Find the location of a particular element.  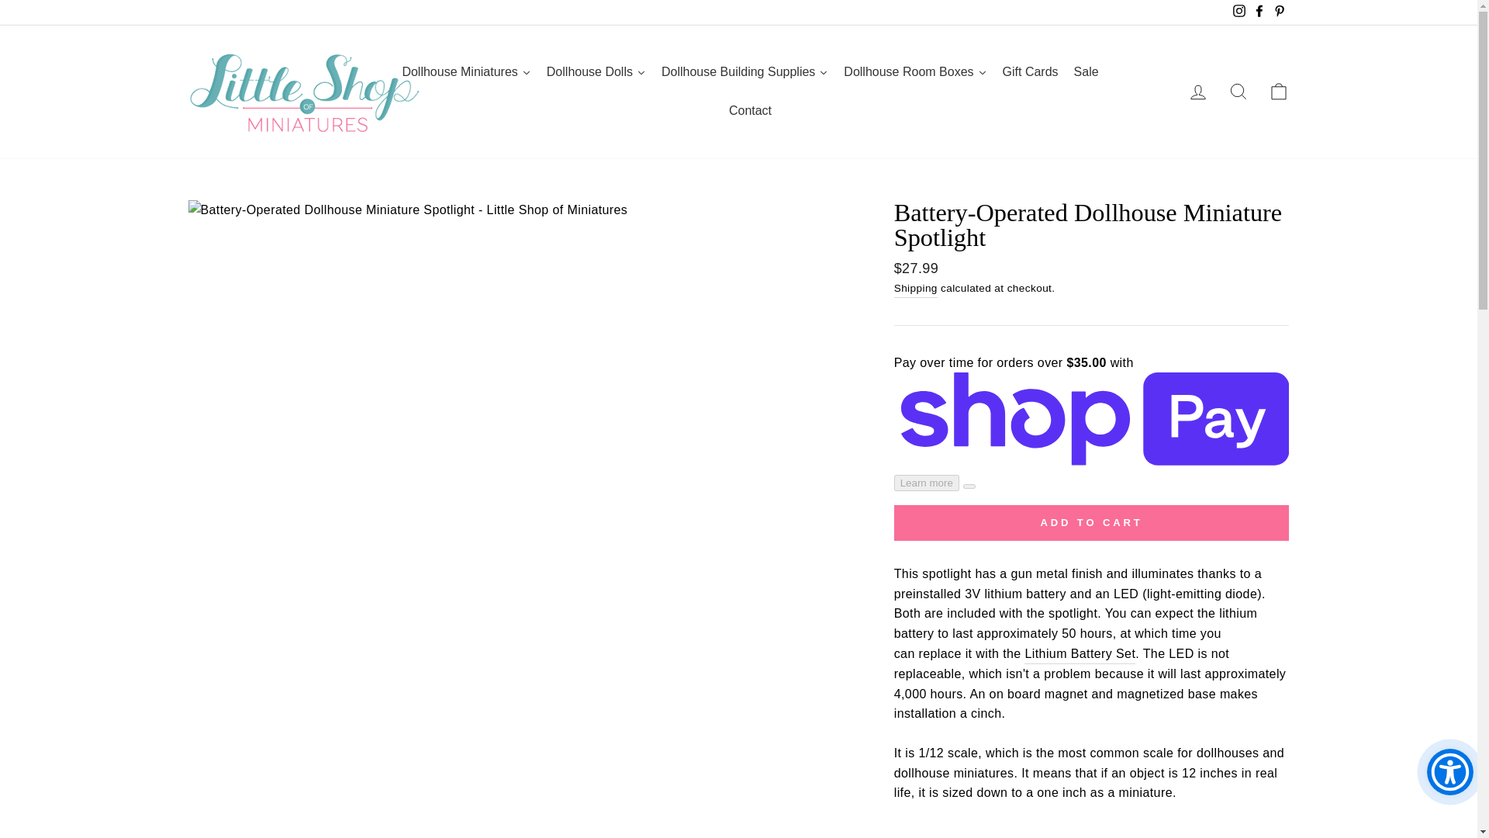

Dollhouse Room Boxes is located at coordinates (915, 71).